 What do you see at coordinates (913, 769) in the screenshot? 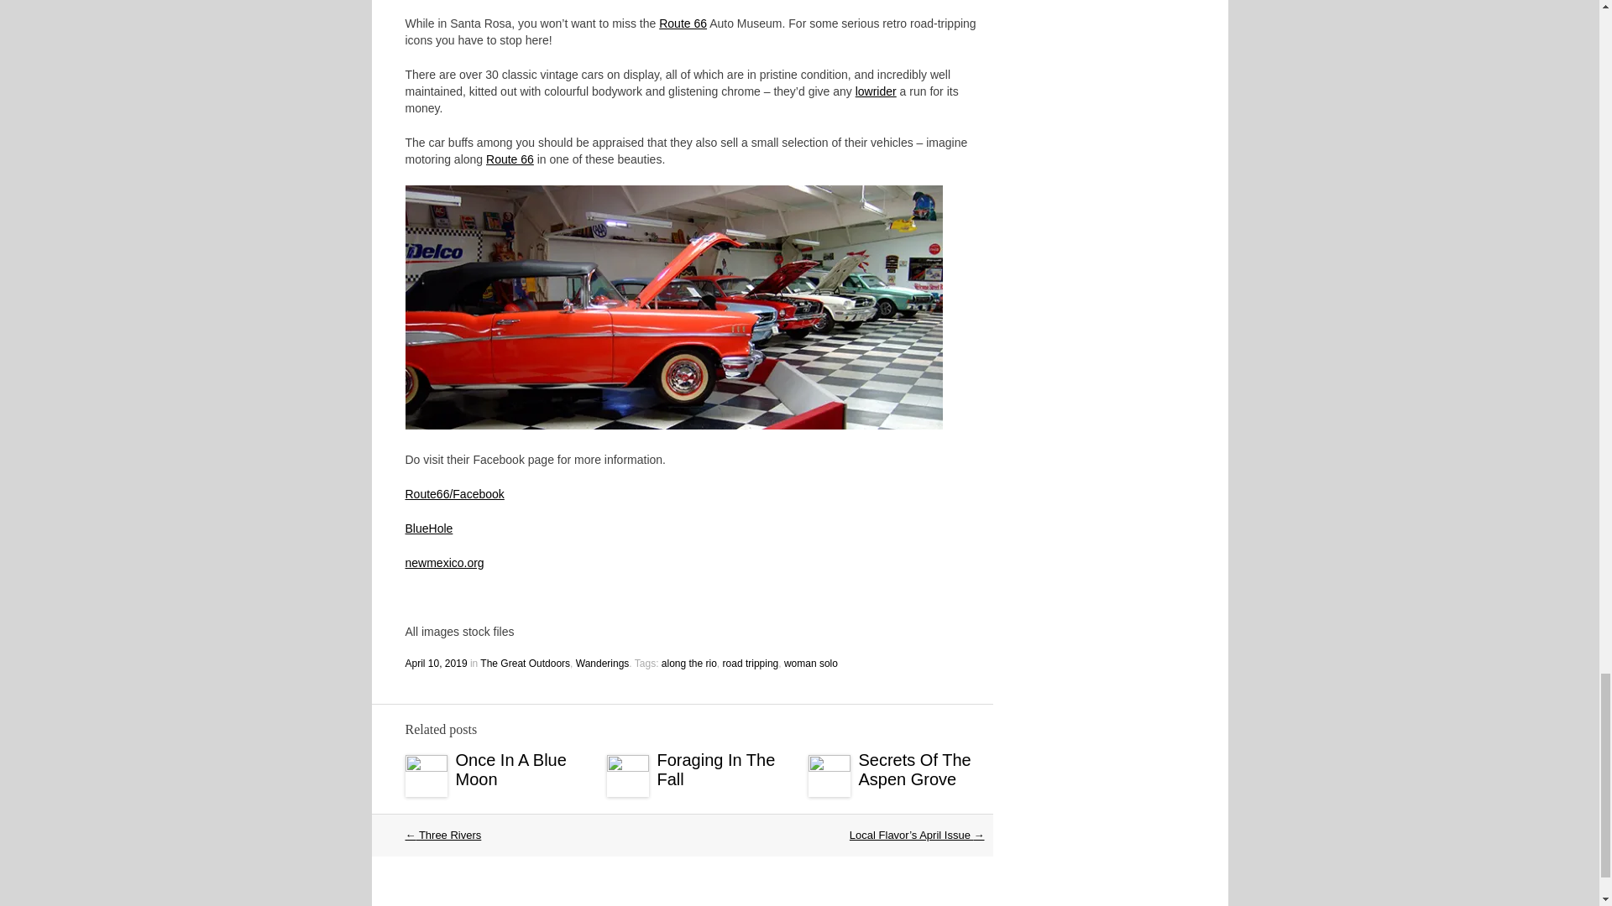
I see `Permalink to Secrets Of The Aspen Grove` at bounding box center [913, 769].